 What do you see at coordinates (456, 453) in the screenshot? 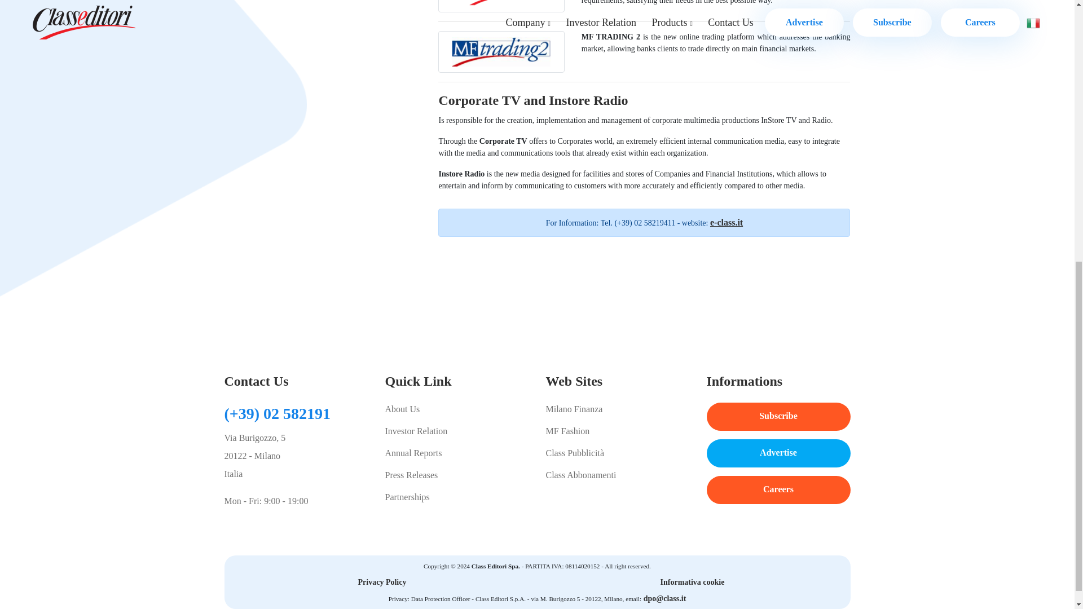
I see `Annual Reports` at bounding box center [456, 453].